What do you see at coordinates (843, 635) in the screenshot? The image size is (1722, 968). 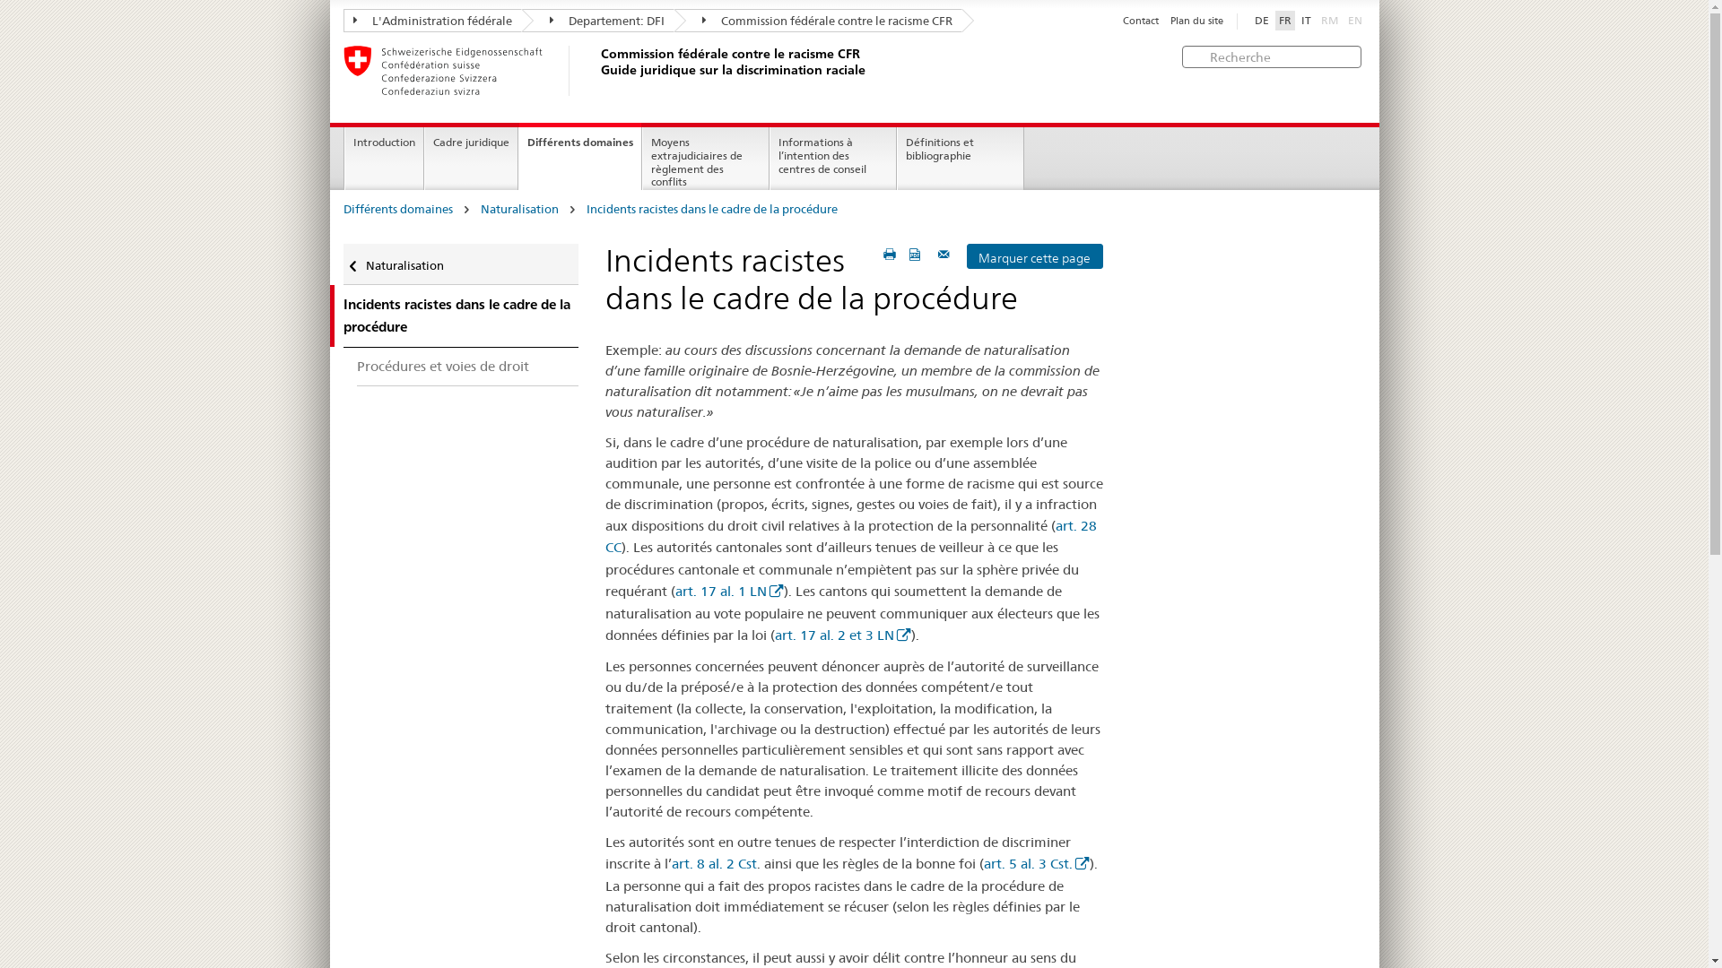 I see `art. 17 al. 2 et 3 LN` at bounding box center [843, 635].